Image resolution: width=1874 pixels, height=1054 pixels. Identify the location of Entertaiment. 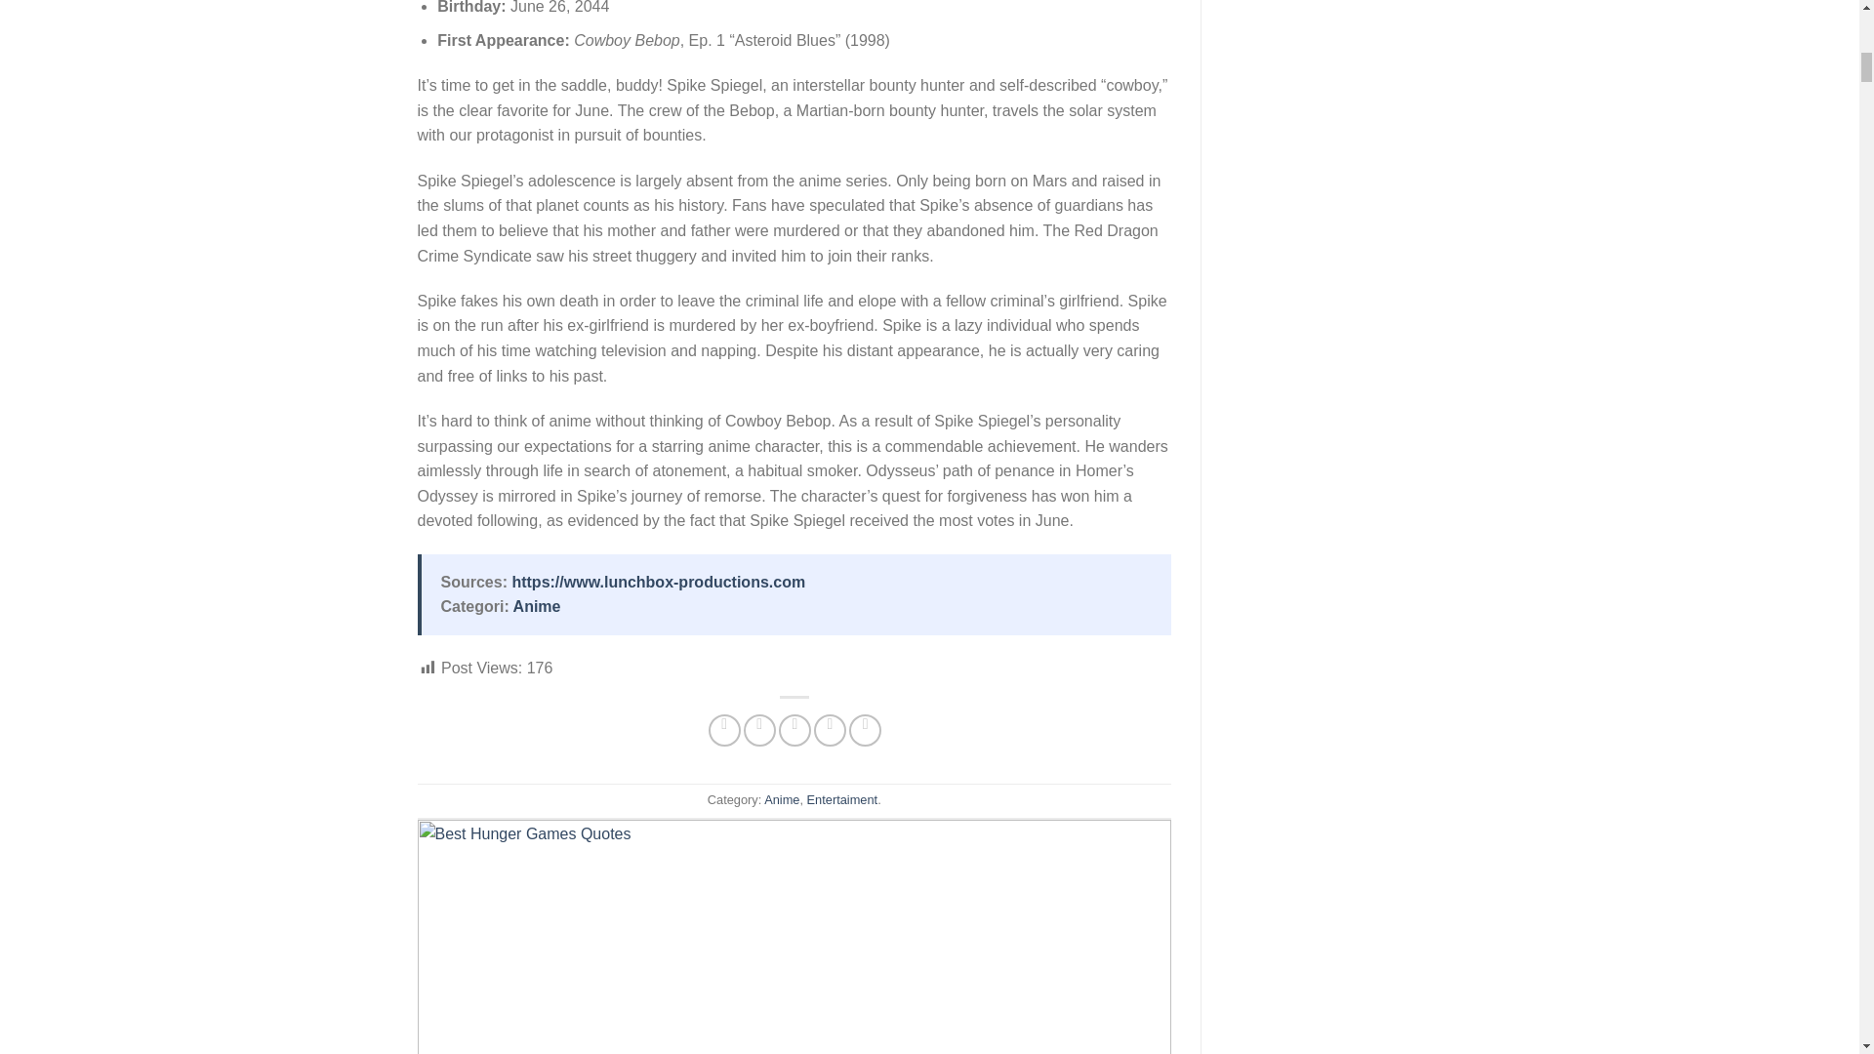
(843, 800).